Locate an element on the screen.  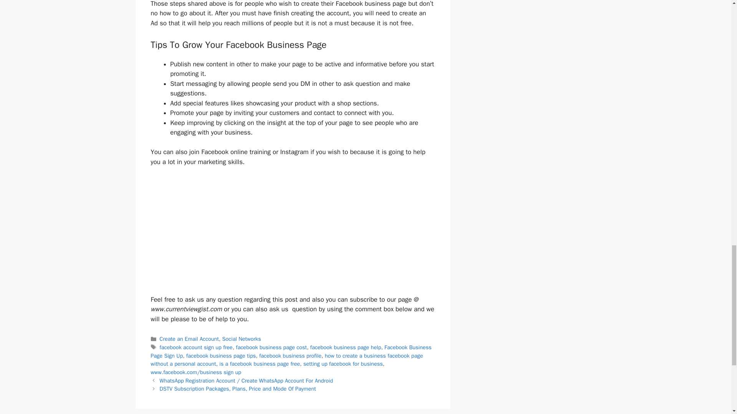
facebook business profile is located at coordinates (290, 355).